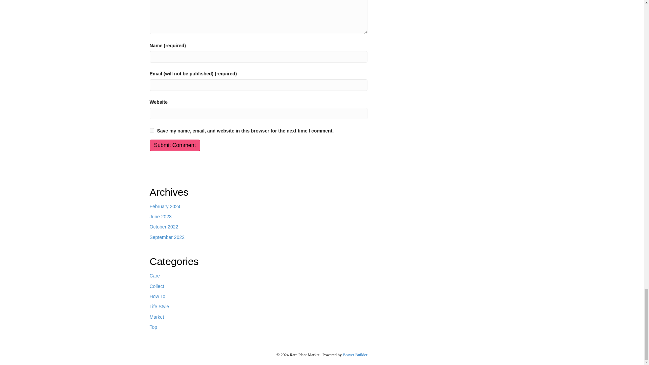  What do you see at coordinates (160, 216) in the screenshot?
I see `June 2023` at bounding box center [160, 216].